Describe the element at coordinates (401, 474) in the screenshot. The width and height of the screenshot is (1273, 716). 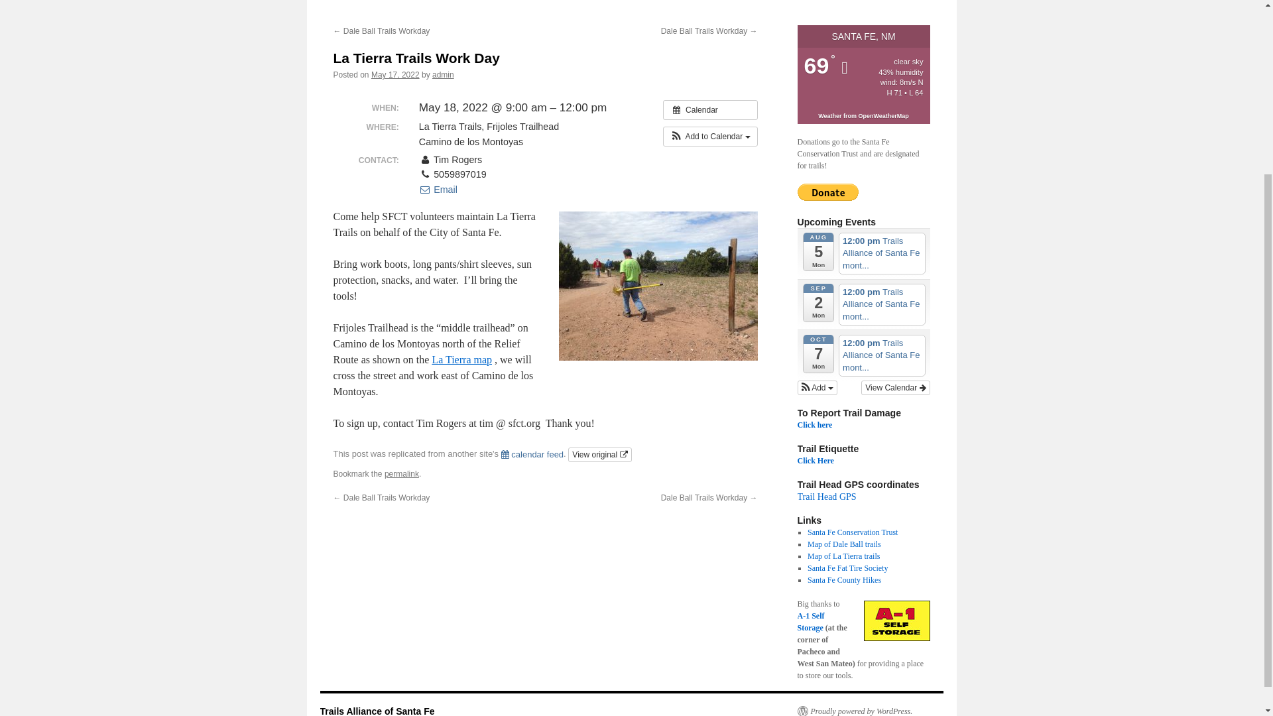
I see `permalink` at that location.